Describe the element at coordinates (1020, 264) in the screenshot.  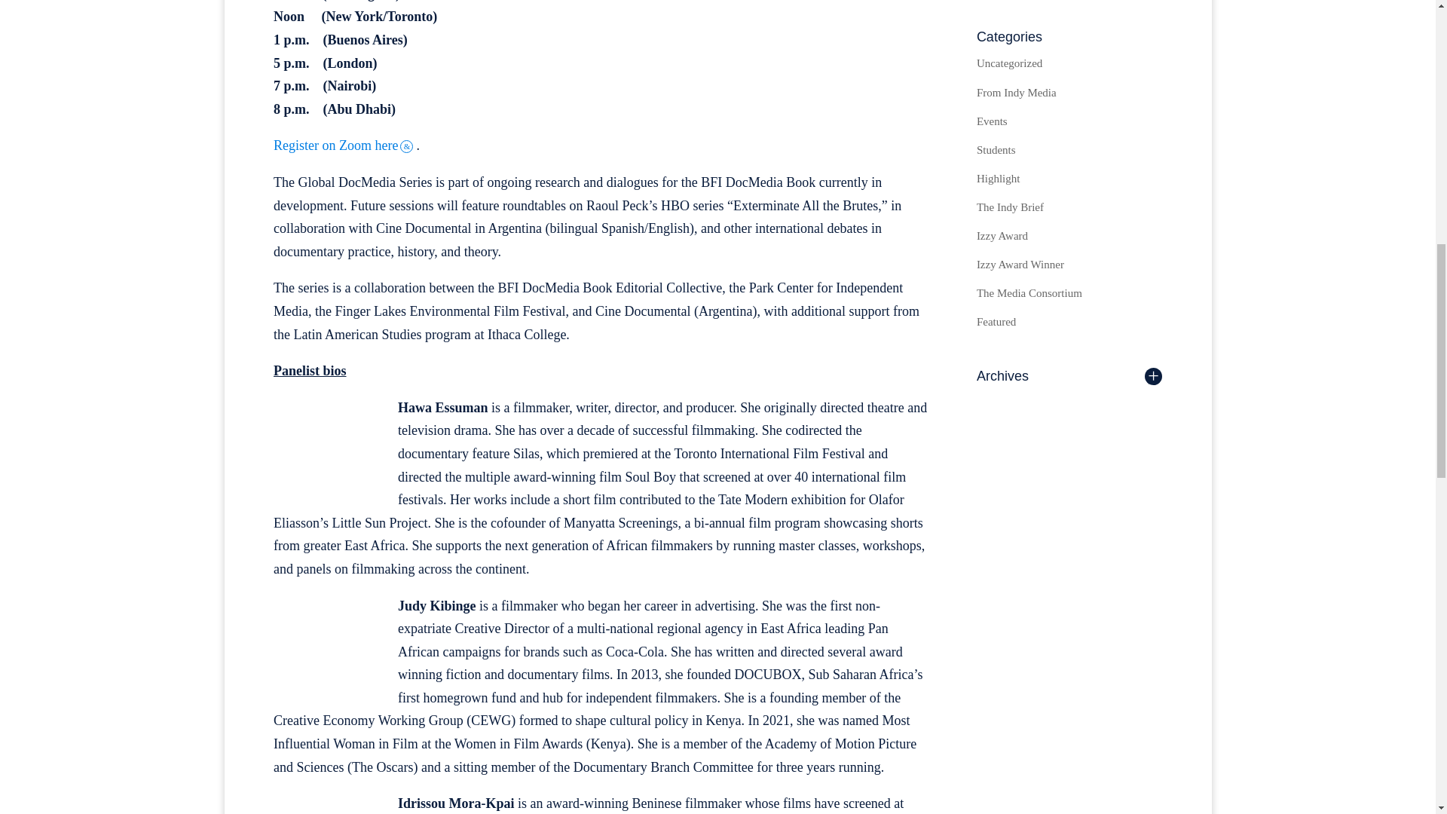
I see `Izzy Award Winner` at that location.